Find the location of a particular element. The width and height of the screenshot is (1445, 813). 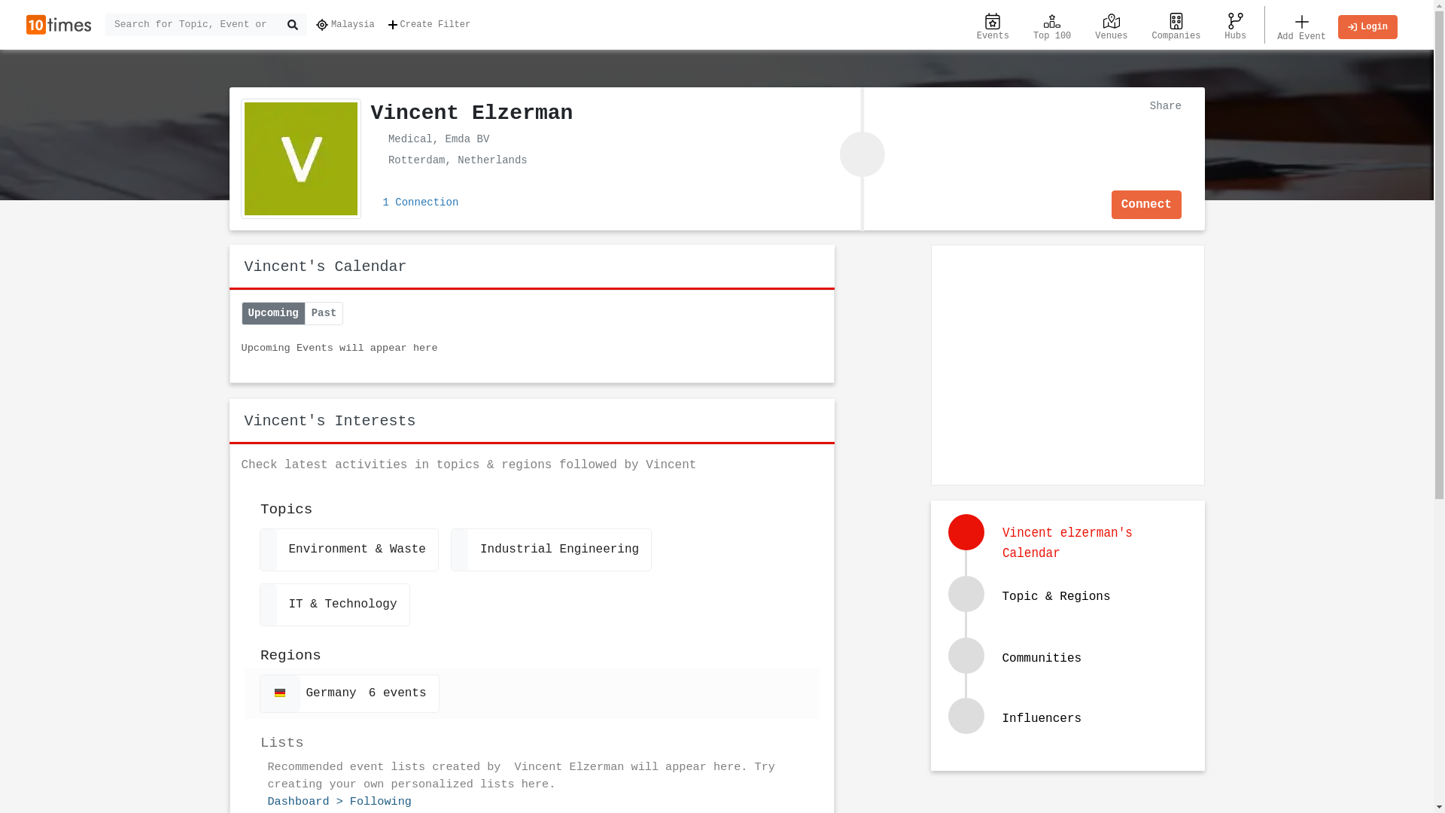

Create Filter is located at coordinates (432, 25).